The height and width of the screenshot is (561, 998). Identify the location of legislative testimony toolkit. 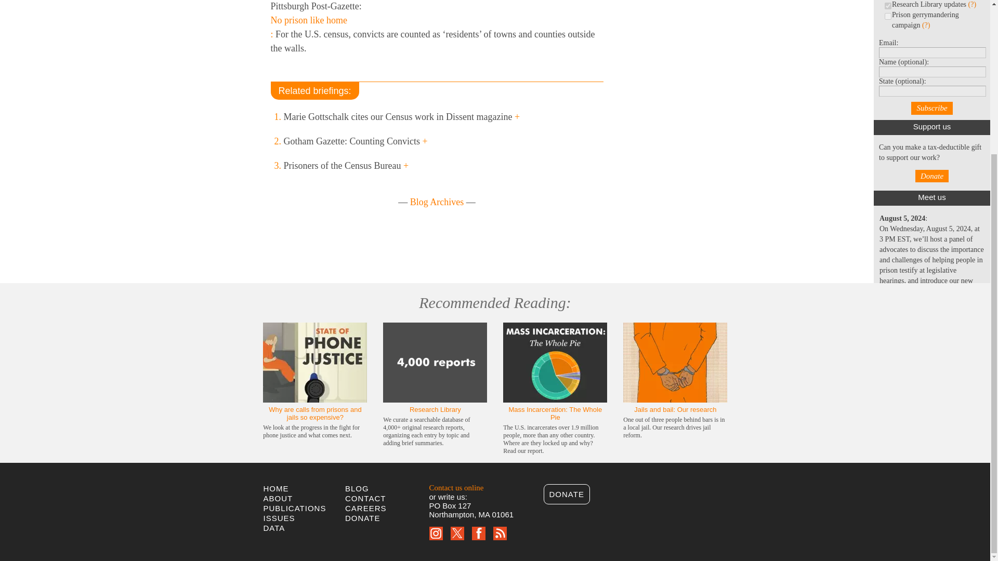
(920, 290).